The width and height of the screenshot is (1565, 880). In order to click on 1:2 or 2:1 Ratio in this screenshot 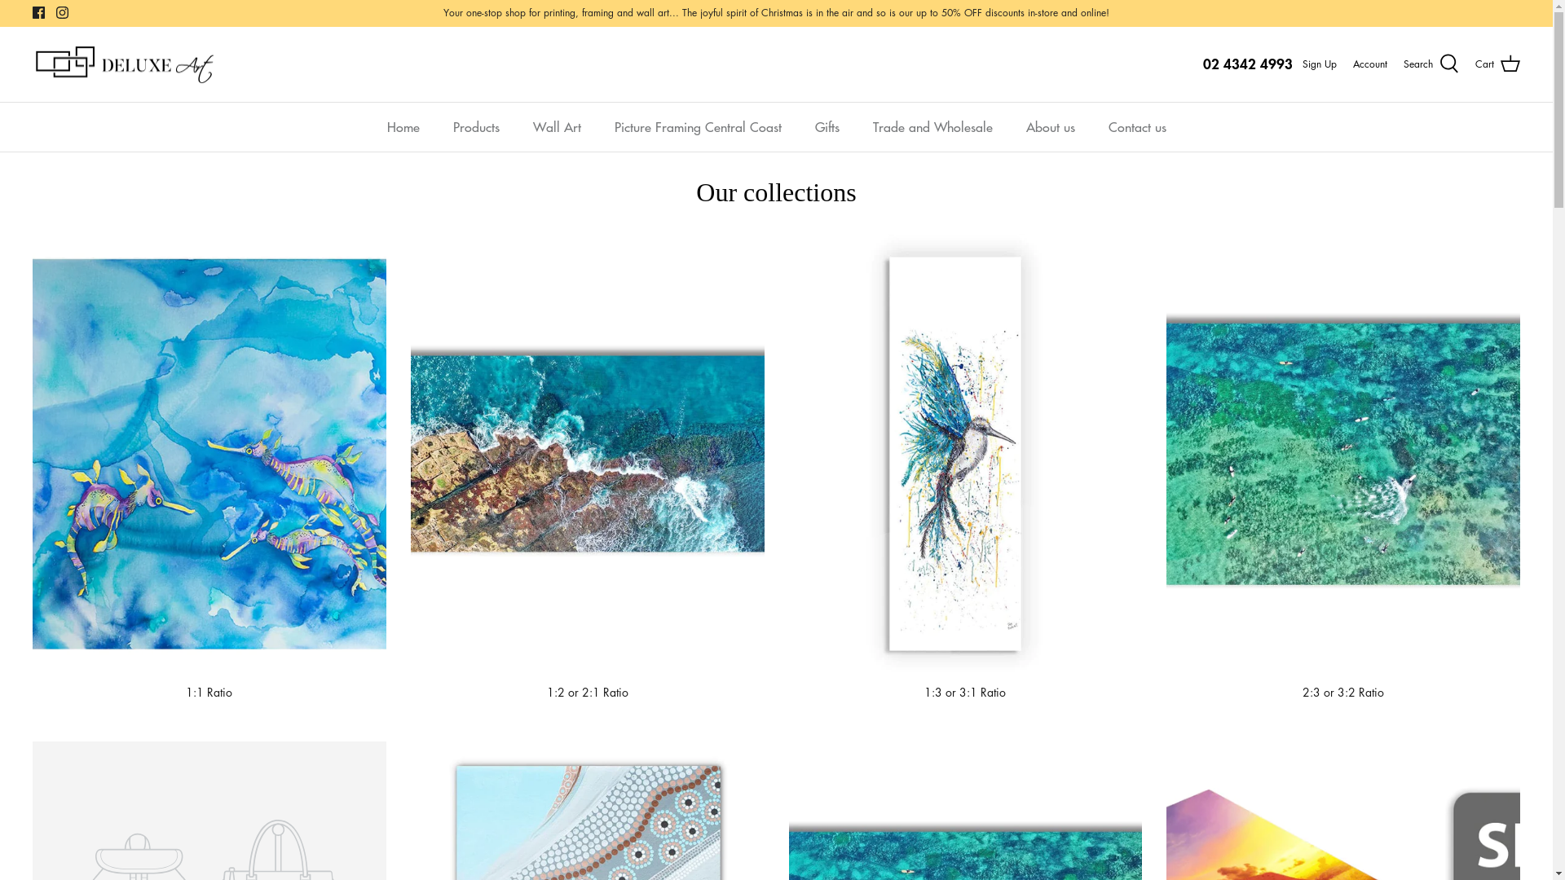, I will do `click(588, 468)`.